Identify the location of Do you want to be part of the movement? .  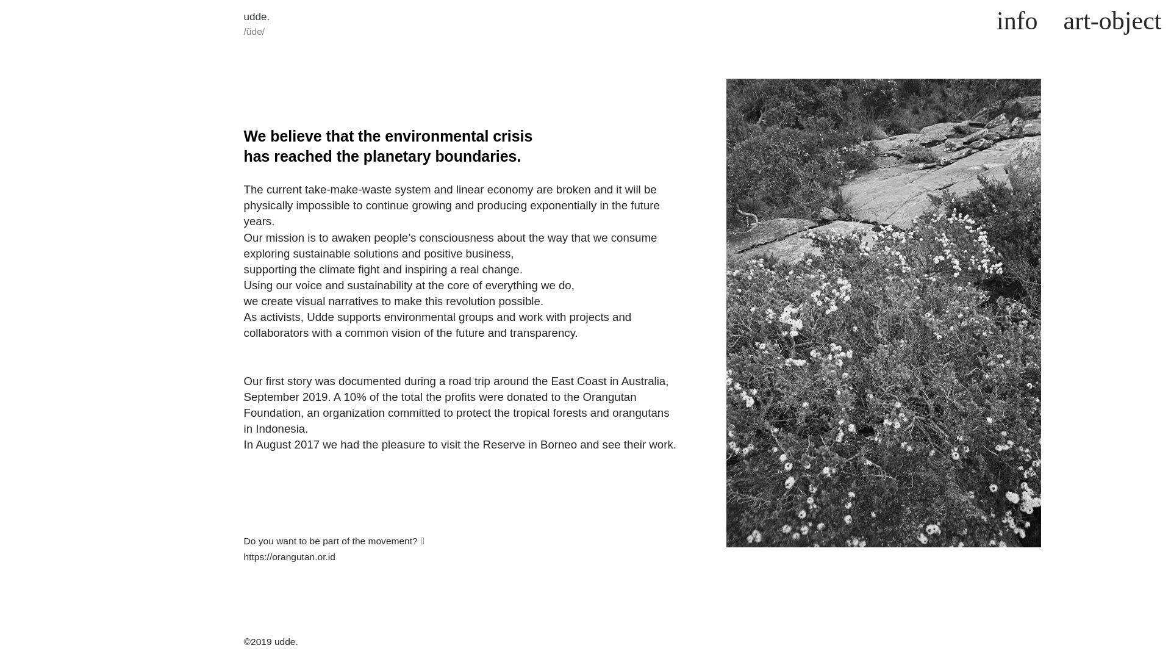
(332, 541).